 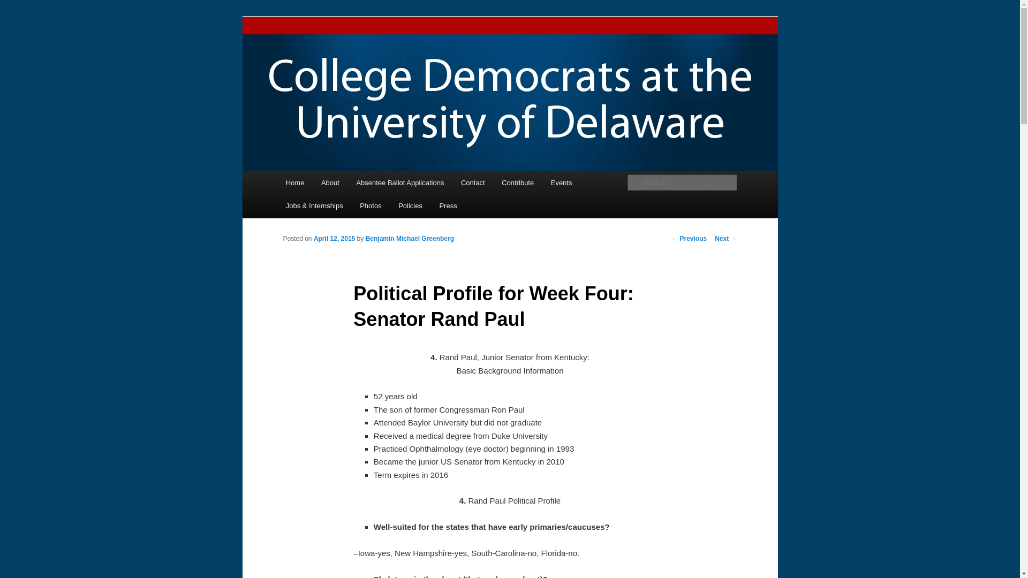 I want to click on April 12, 2015, so click(x=334, y=238).